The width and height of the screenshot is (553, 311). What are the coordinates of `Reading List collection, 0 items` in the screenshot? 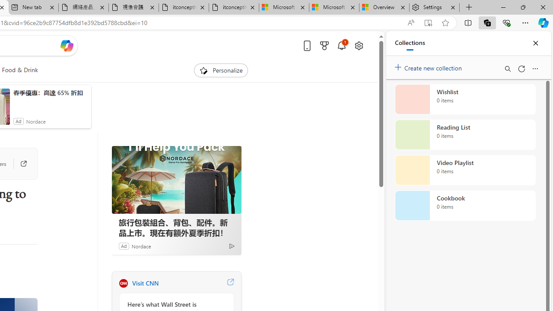 It's located at (465, 135).